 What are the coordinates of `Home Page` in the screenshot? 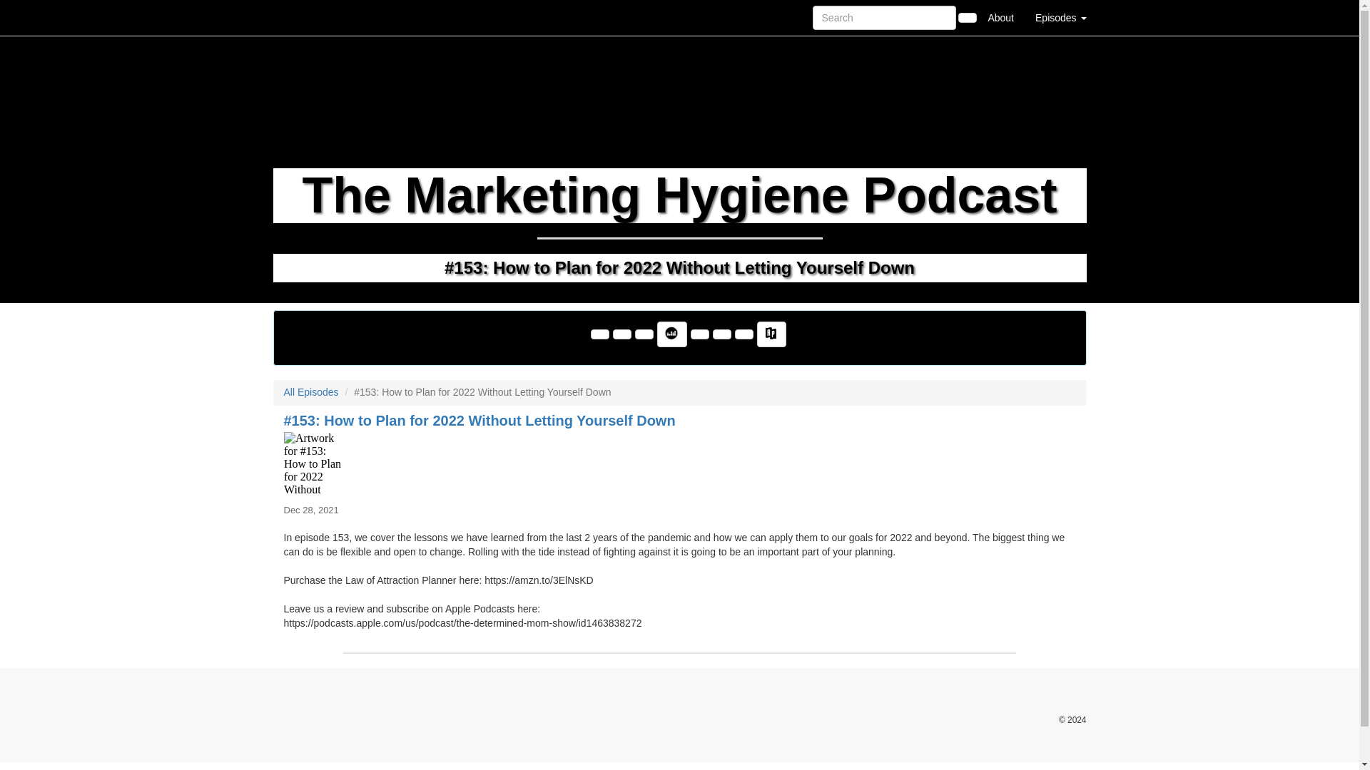 It's located at (302, 17).